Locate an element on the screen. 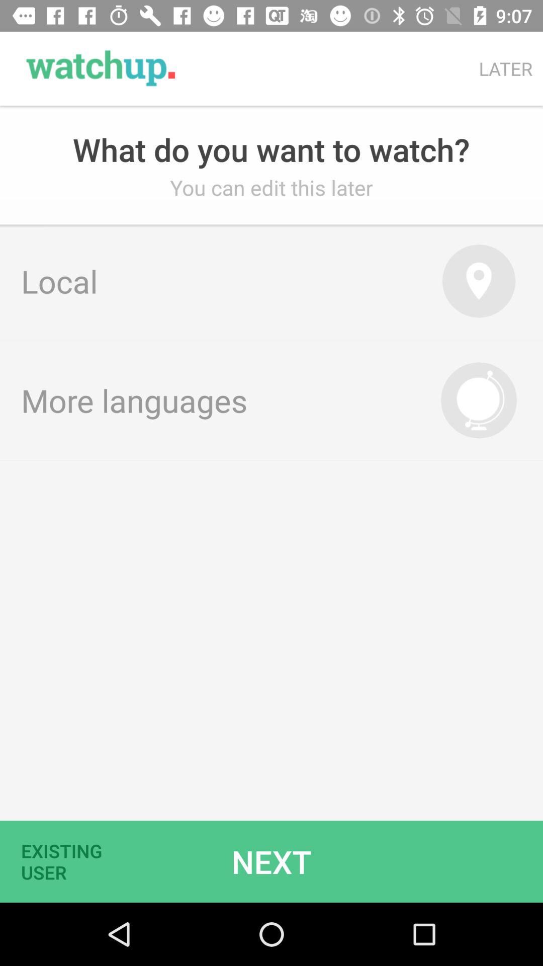  choose icon next to existing
user icon is located at coordinates (271, 861).